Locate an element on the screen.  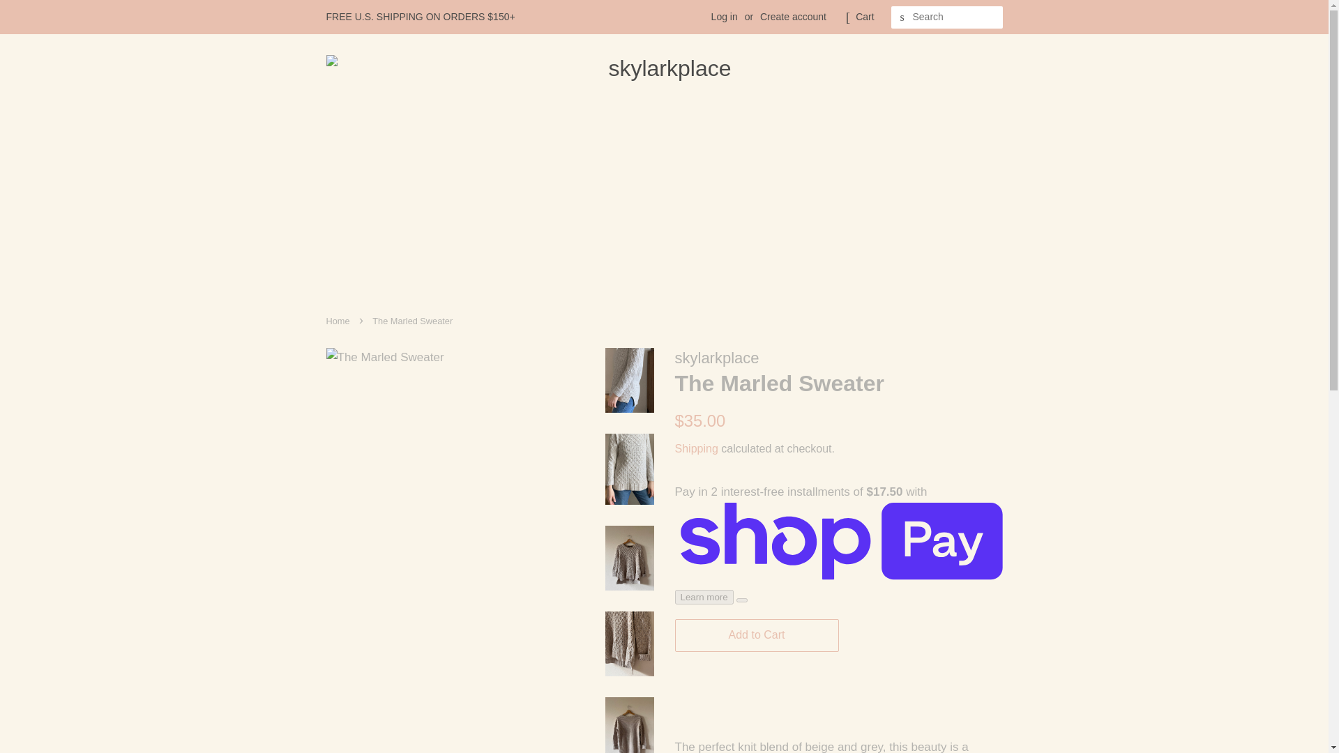
Log in is located at coordinates (724, 17).